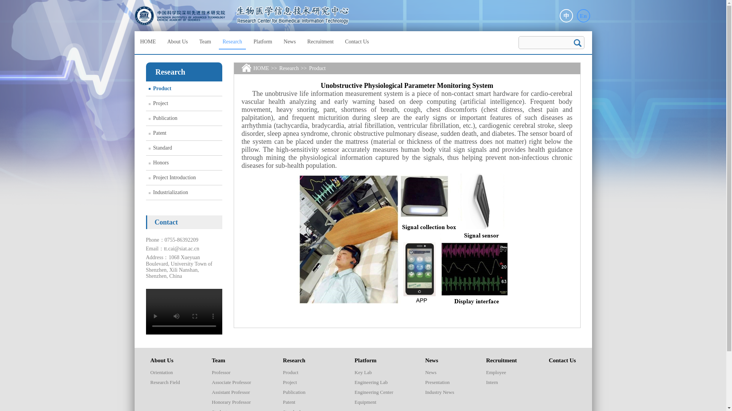 The width and height of the screenshot is (732, 411). I want to click on Publication, so click(184, 118).